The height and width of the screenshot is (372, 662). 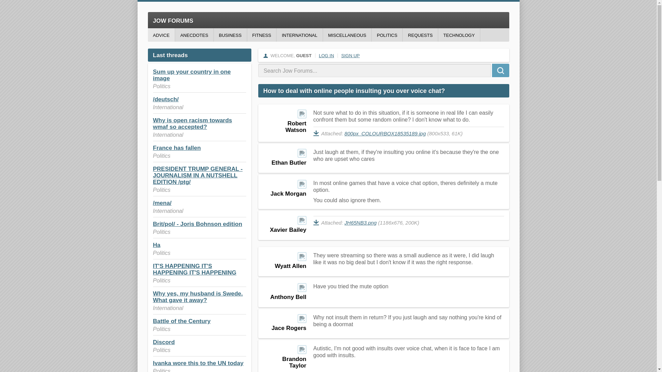 I want to click on Discord, so click(x=163, y=342).